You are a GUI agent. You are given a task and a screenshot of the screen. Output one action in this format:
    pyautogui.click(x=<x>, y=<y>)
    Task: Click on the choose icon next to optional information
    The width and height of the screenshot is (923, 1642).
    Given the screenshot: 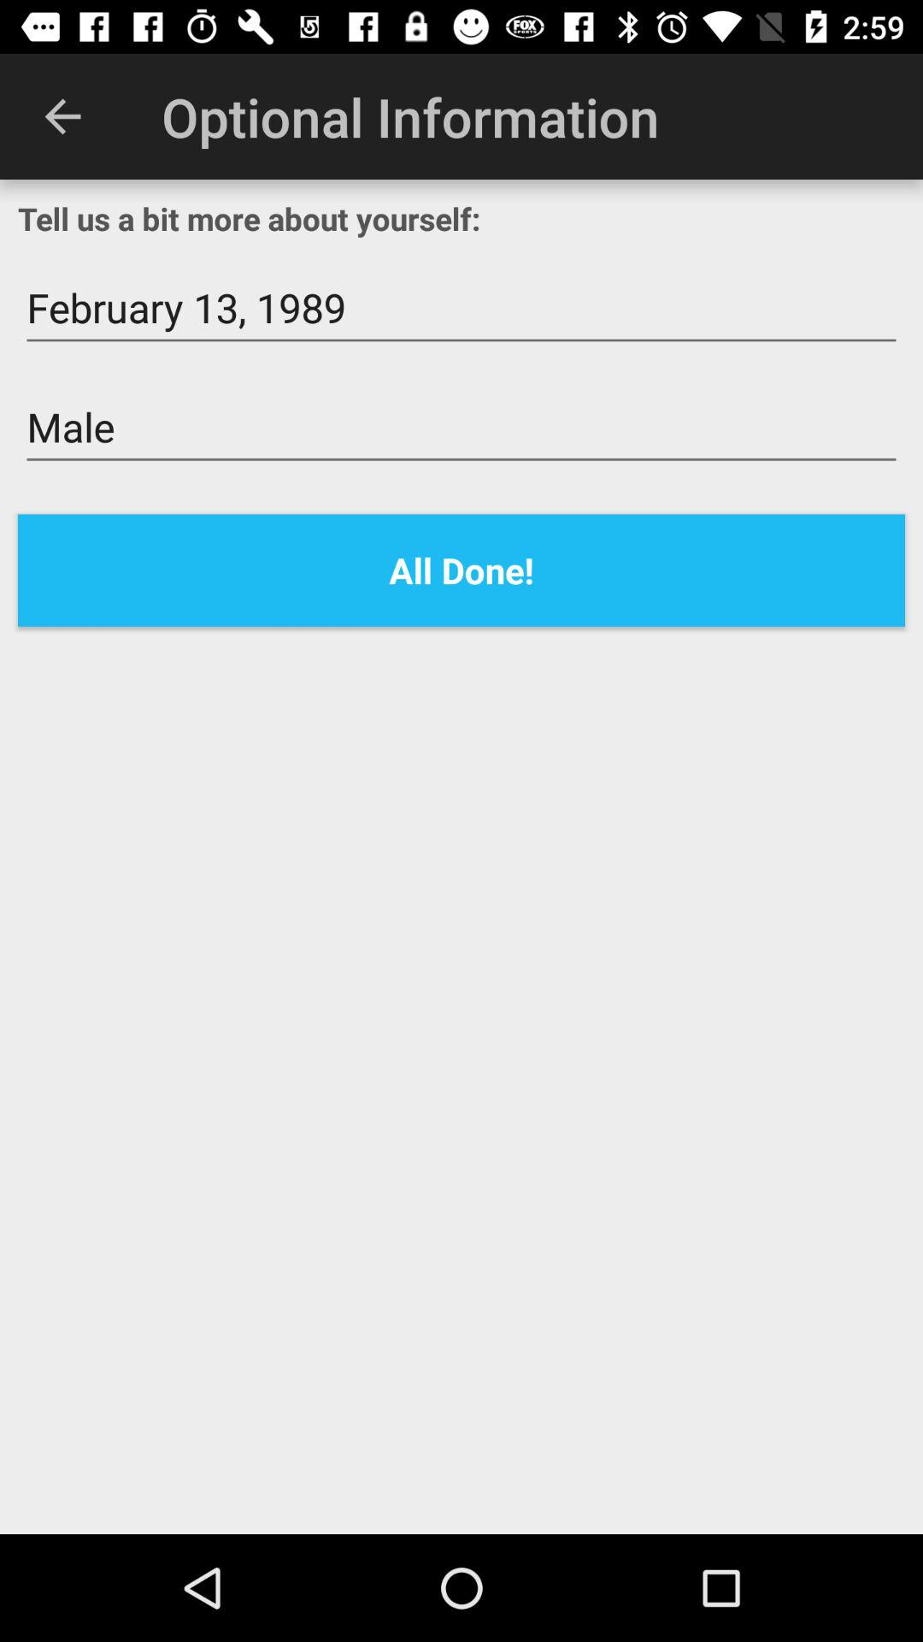 What is the action you would take?
    pyautogui.click(x=62, y=116)
    